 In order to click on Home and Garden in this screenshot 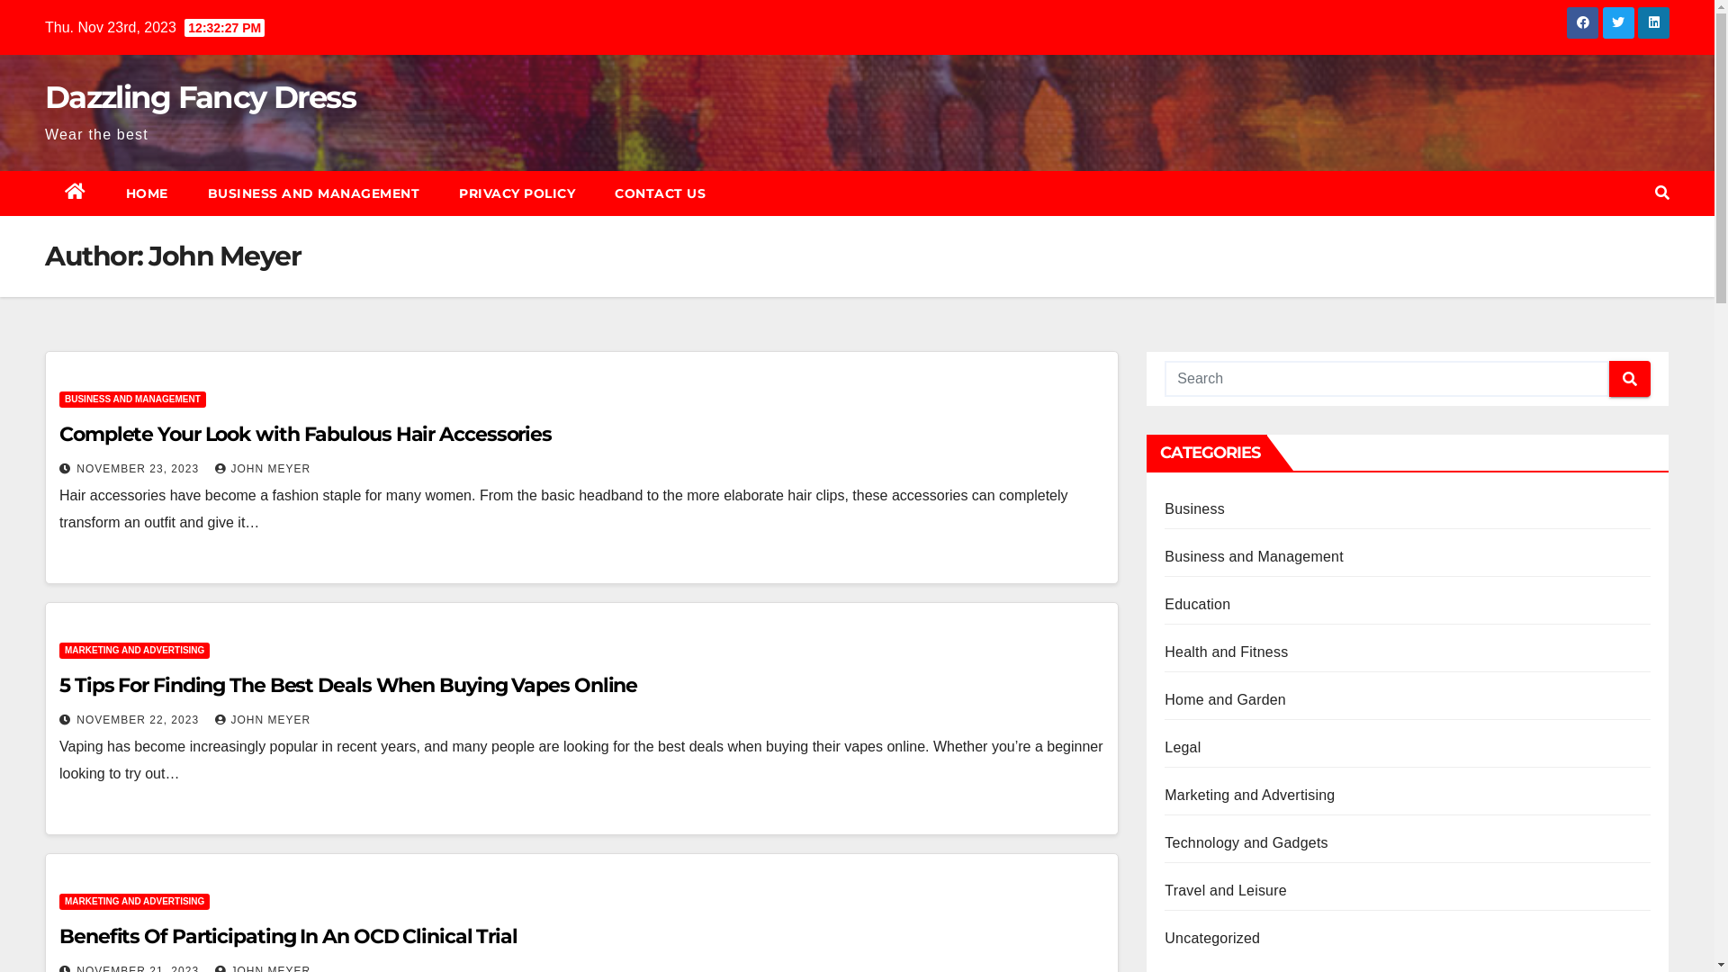, I will do `click(1226, 700)`.